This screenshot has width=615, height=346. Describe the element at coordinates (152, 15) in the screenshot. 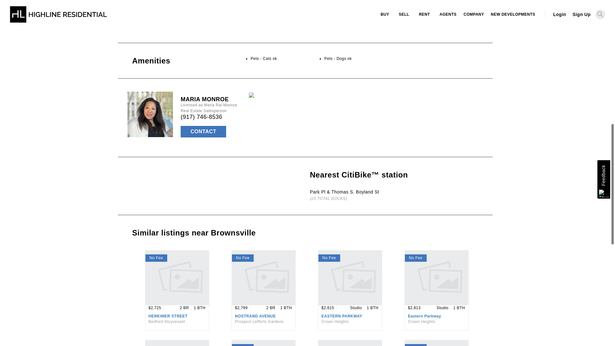

I see `Share` at that location.